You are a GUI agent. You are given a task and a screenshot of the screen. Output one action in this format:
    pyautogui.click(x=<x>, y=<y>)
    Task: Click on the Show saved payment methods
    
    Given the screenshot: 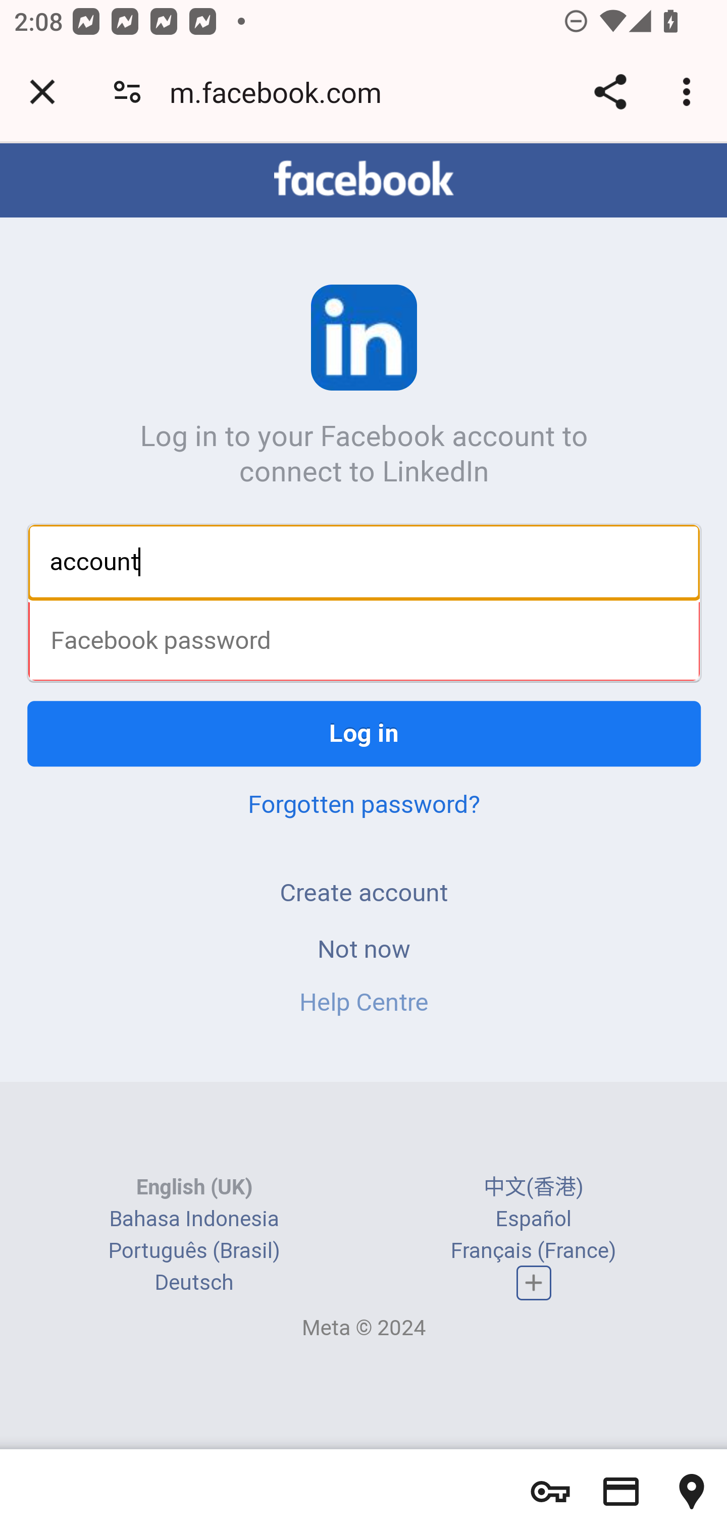 What is the action you would take?
    pyautogui.click(x=621, y=1492)
    